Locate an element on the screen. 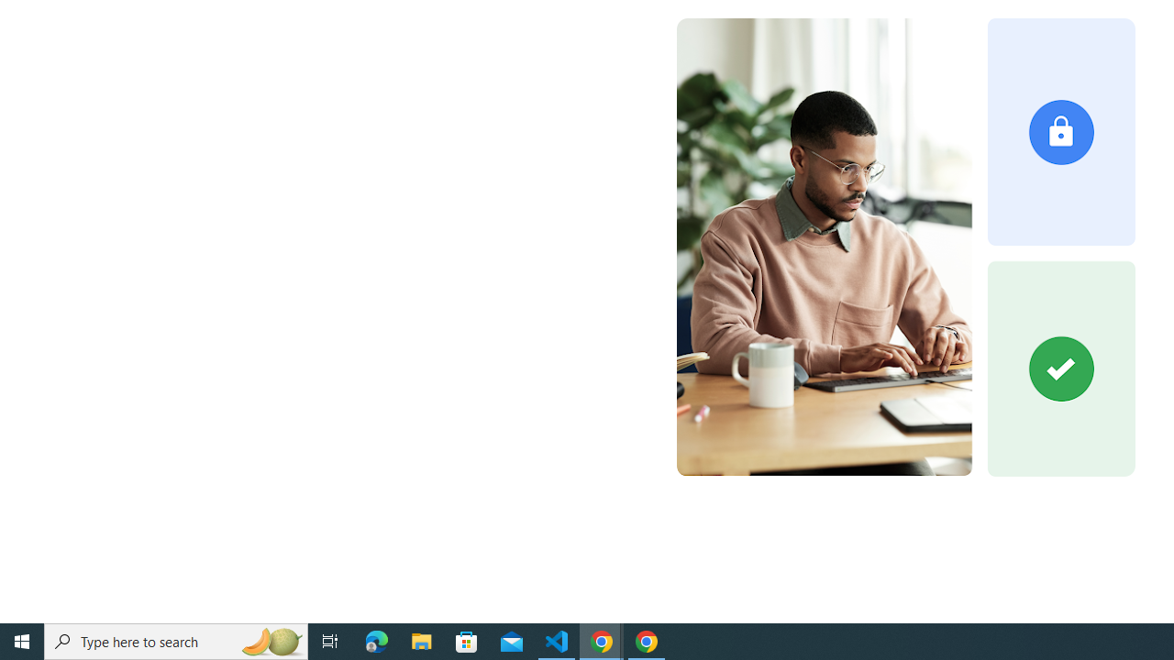 The image size is (1174, 660). Start is located at coordinates (22, 642).